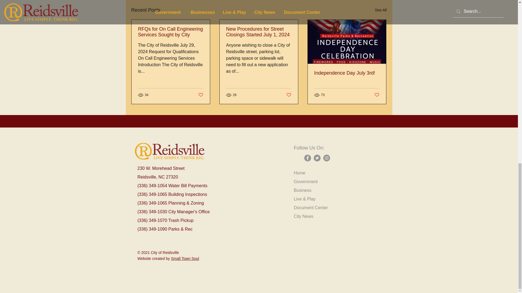 This screenshot has width=522, height=293. I want to click on City News, so click(303, 216).